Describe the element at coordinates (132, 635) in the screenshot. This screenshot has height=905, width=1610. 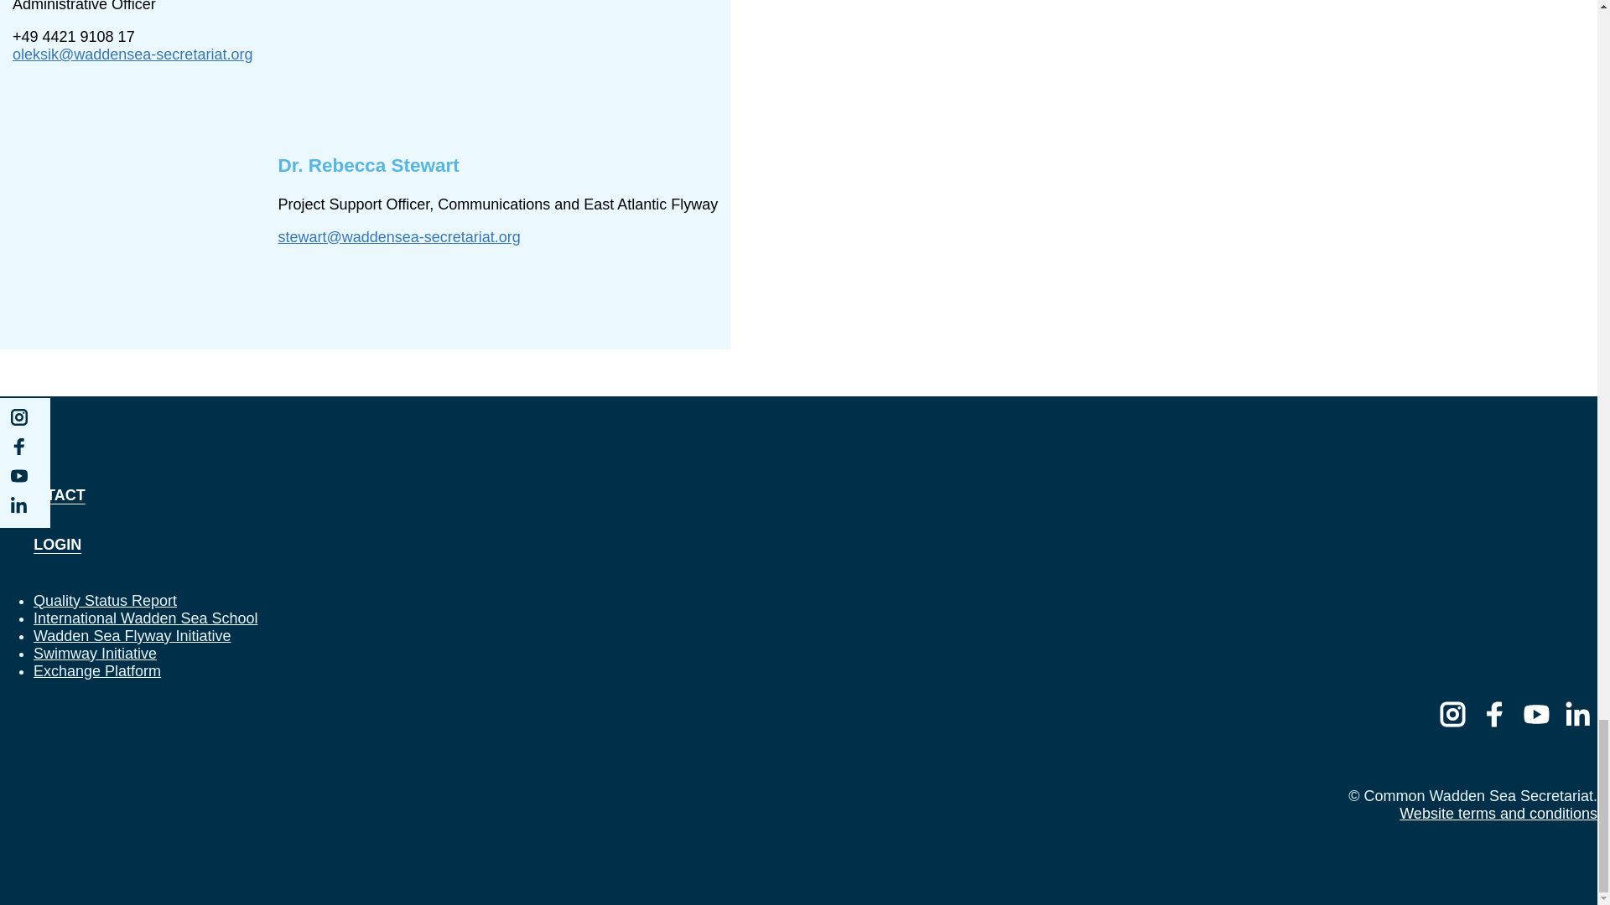
I see `Link to the Wadden Sea Flyway Initiative website` at that location.